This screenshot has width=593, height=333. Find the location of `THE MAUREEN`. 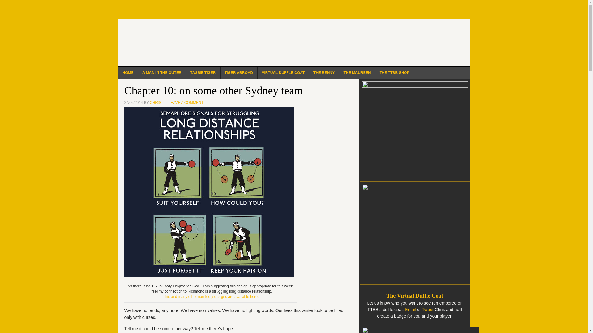

THE MAUREEN is located at coordinates (357, 73).